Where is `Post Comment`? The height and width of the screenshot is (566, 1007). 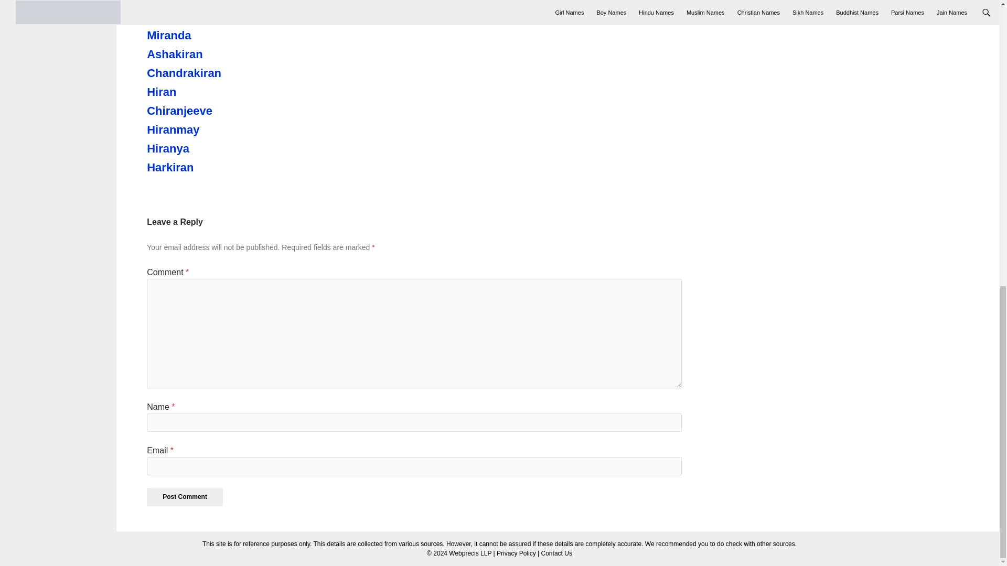 Post Comment is located at coordinates (185, 497).